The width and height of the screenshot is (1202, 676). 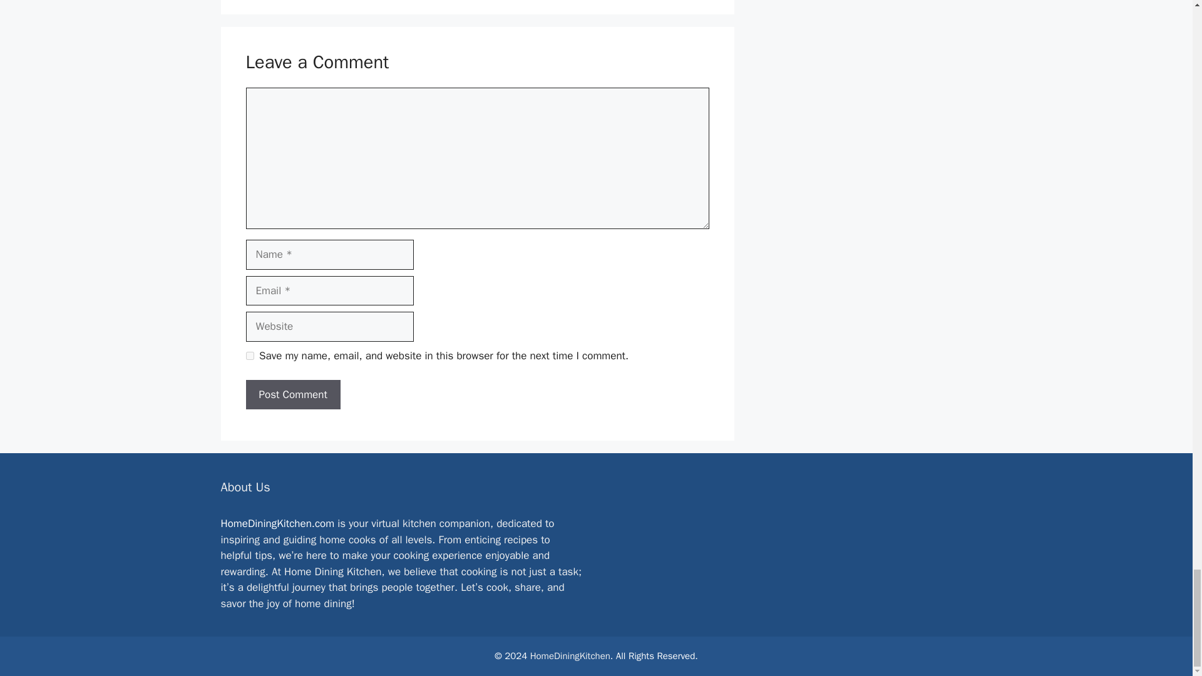 I want to click on yes, so click(x=249, y=356).